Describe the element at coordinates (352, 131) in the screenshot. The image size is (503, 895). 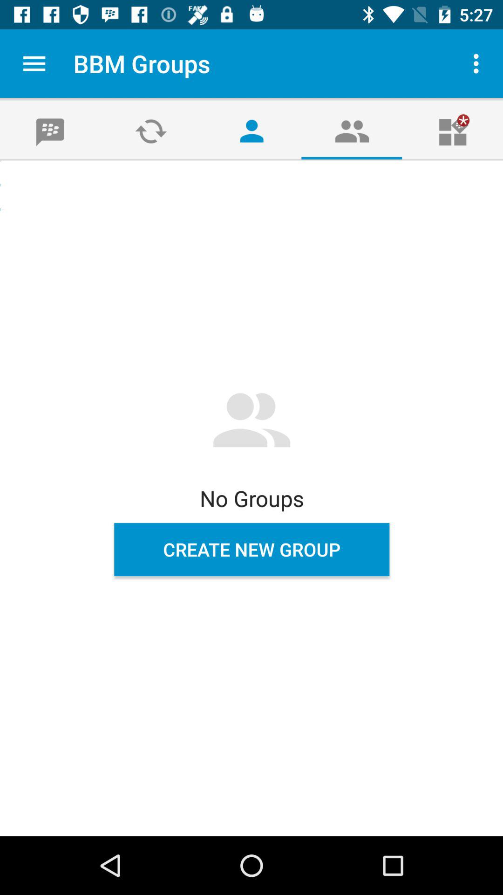
I see `click on group icon` at that location.